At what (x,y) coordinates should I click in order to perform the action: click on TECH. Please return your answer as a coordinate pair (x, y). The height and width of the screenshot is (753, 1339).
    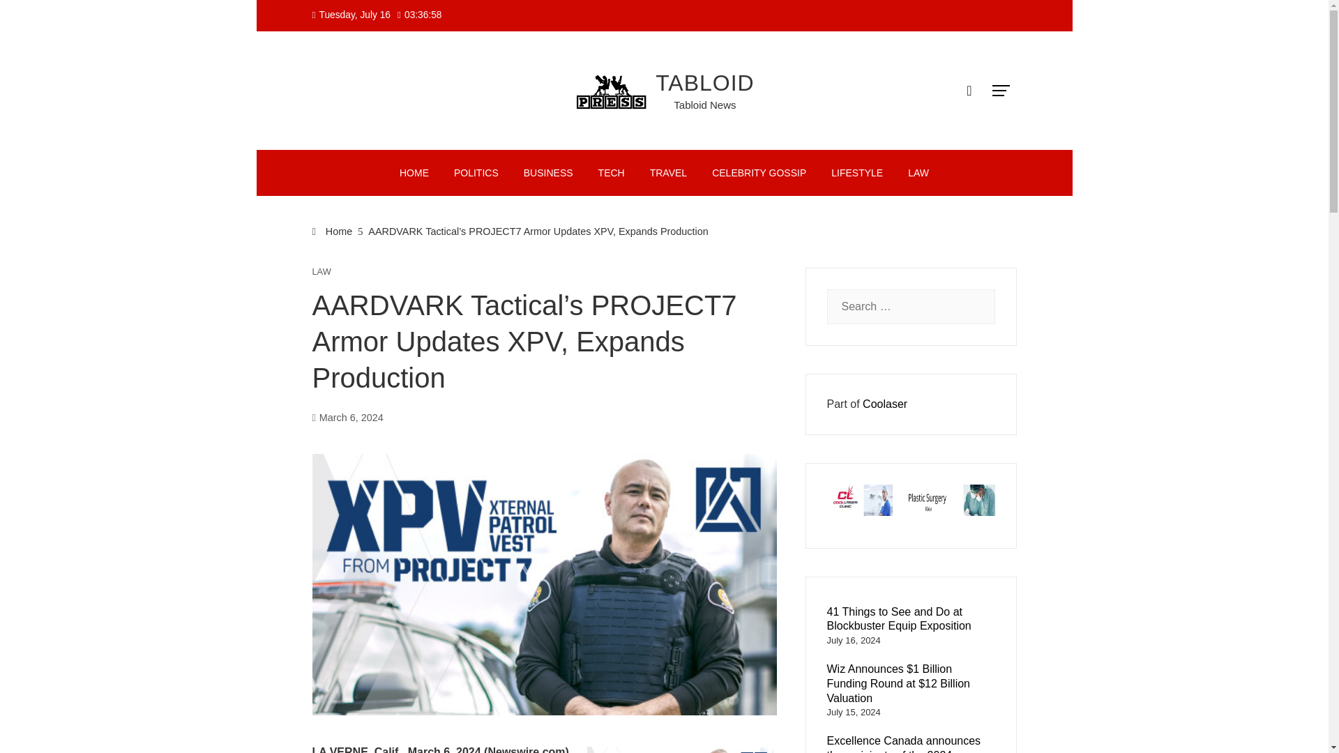
    Looking at the image, I should click on (611, 172).